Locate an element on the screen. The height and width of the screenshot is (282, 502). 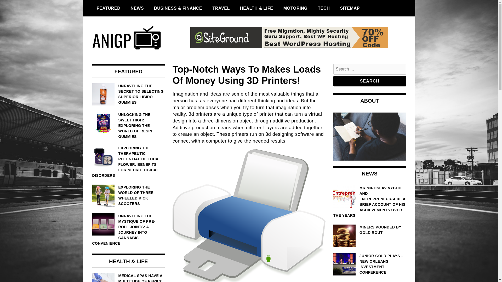
Anigp Tv is located at coordinates (112, 62).